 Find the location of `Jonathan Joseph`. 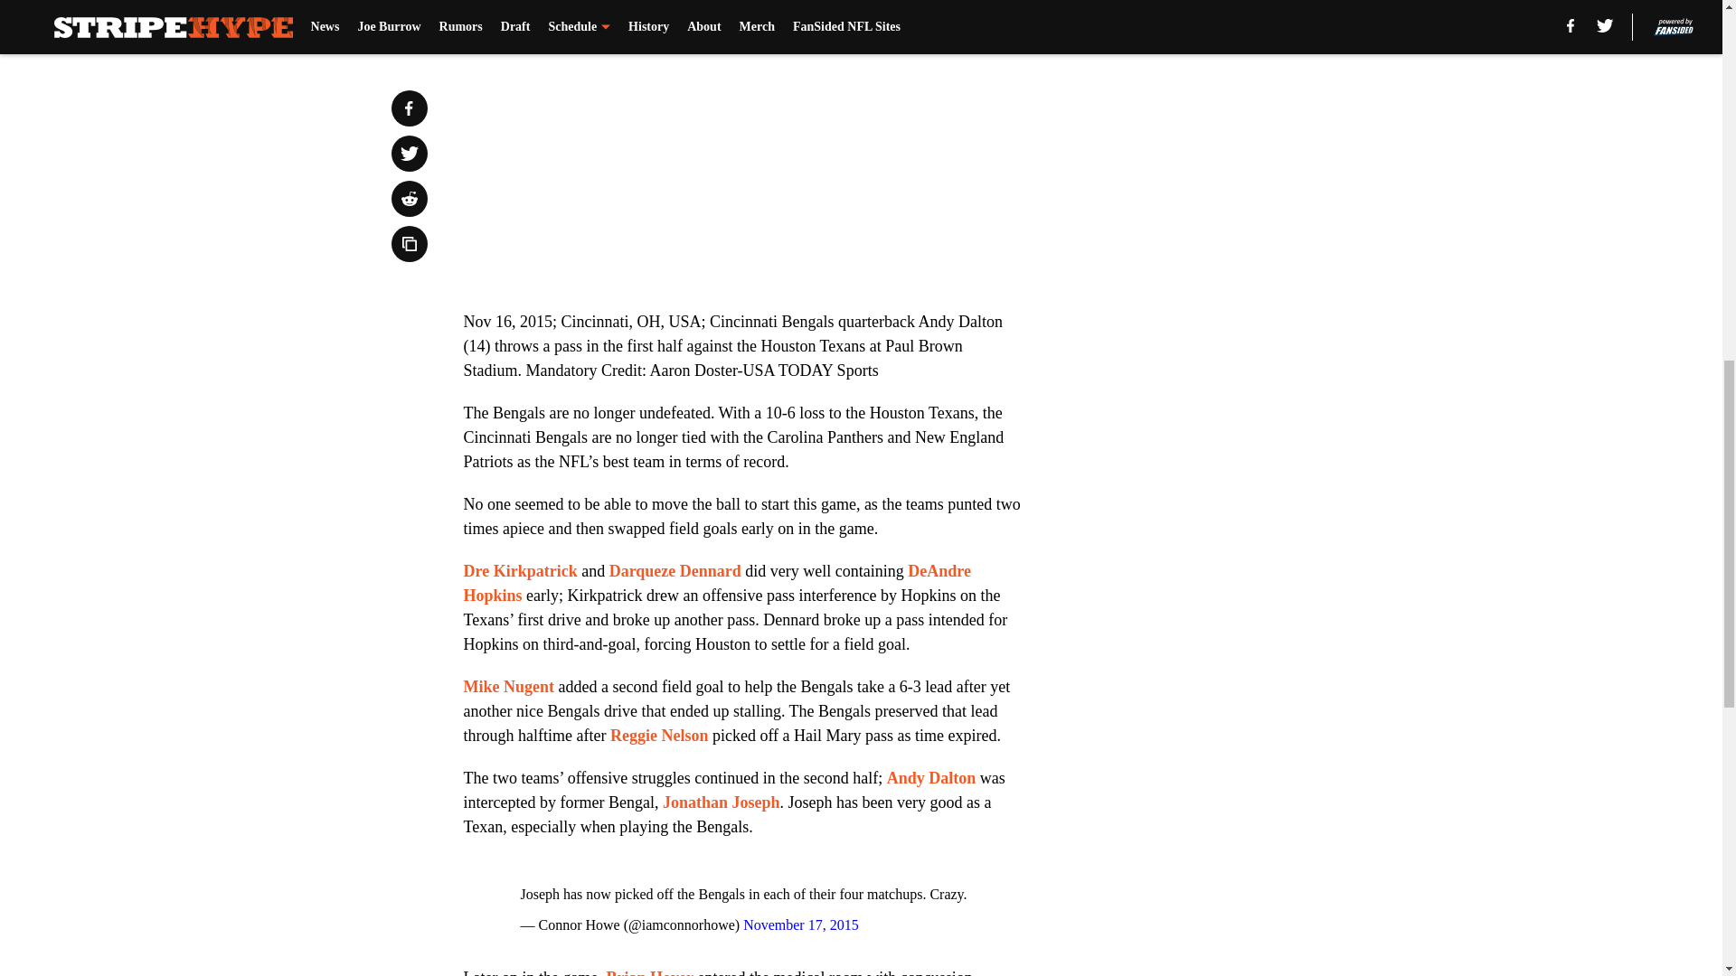

Jonathan Joseph is located at coordinates (722, 802).